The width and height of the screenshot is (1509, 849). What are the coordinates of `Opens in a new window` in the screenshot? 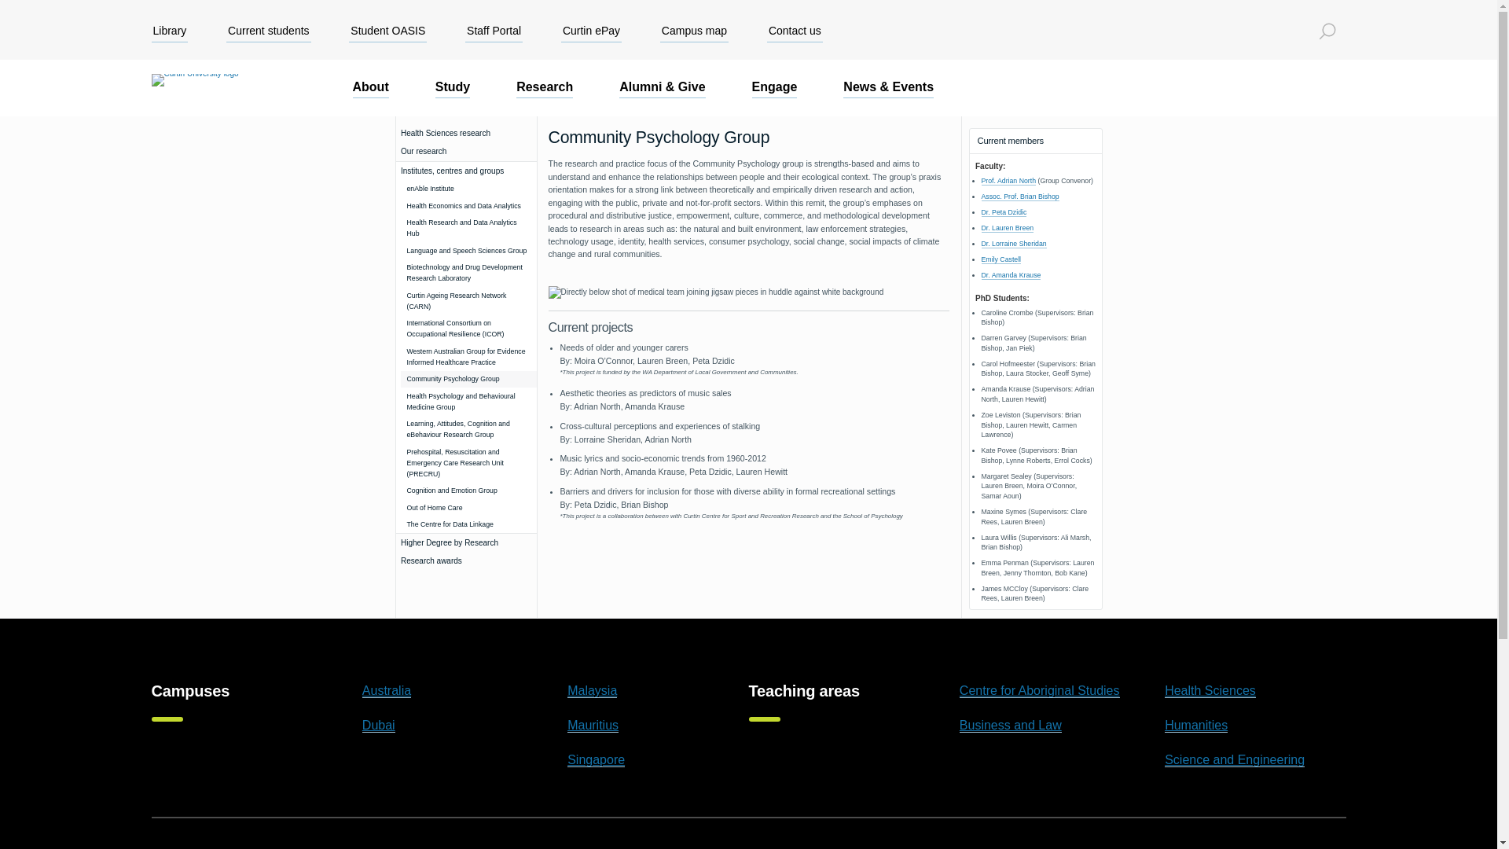 It's located at (1011, 275).